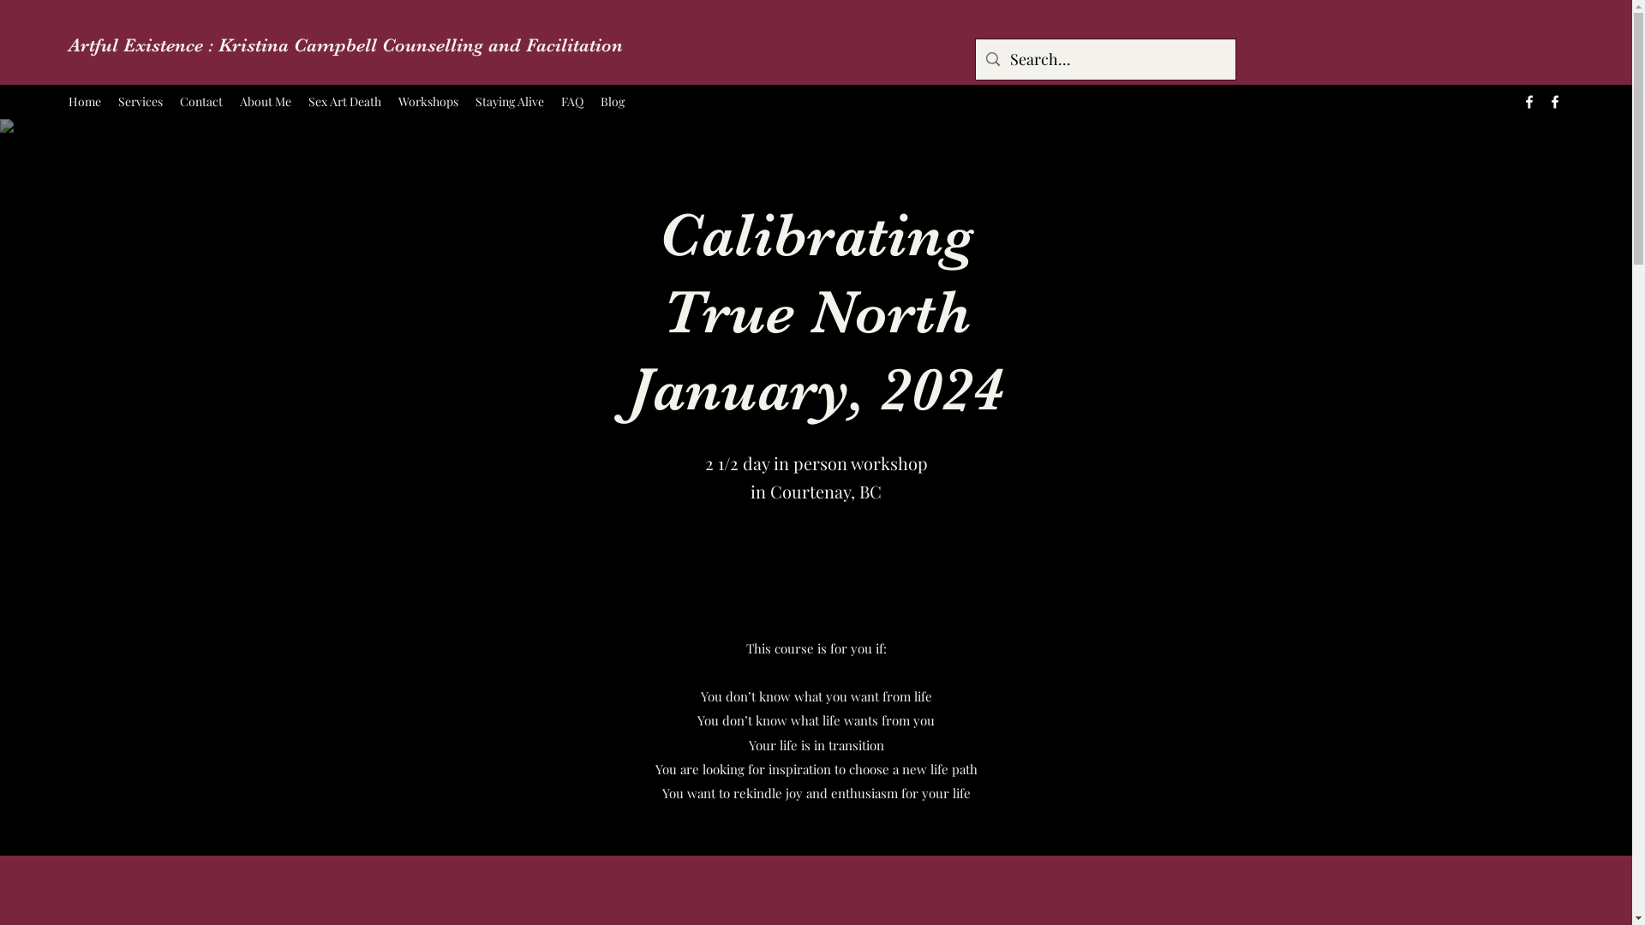  I want to click on Contact, so click(201, 102).